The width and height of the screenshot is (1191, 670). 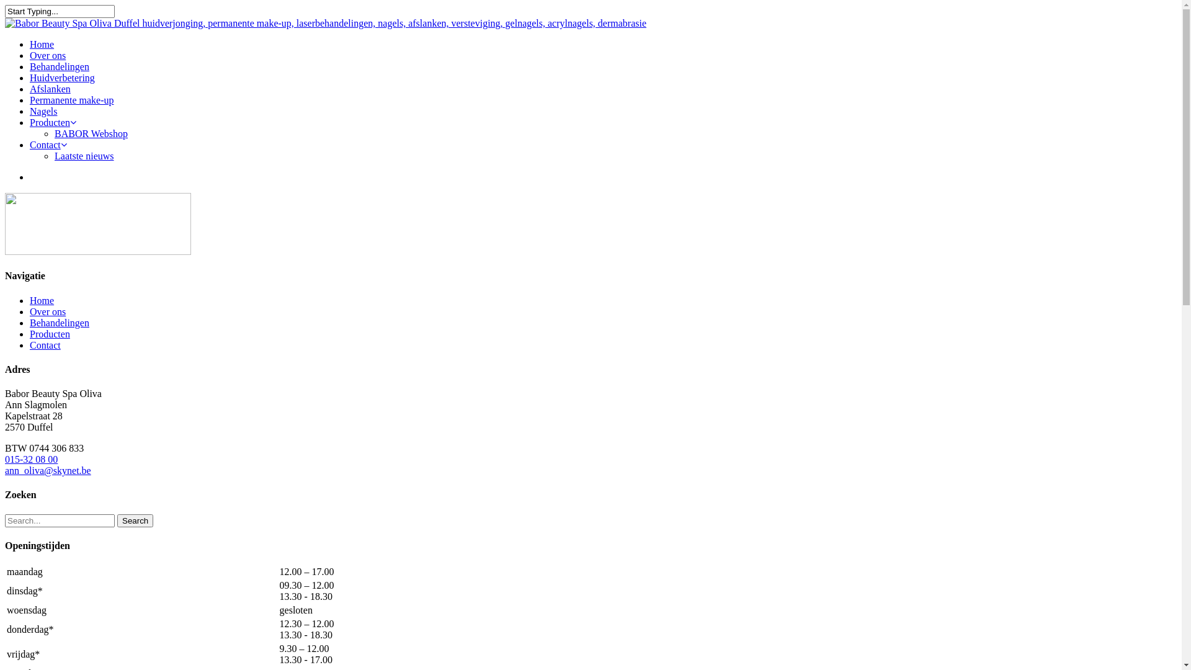 What do you see at coordinates (31, 459) in the screenshot?
I see `015-32 08 00` at bounding box center [31, 459].